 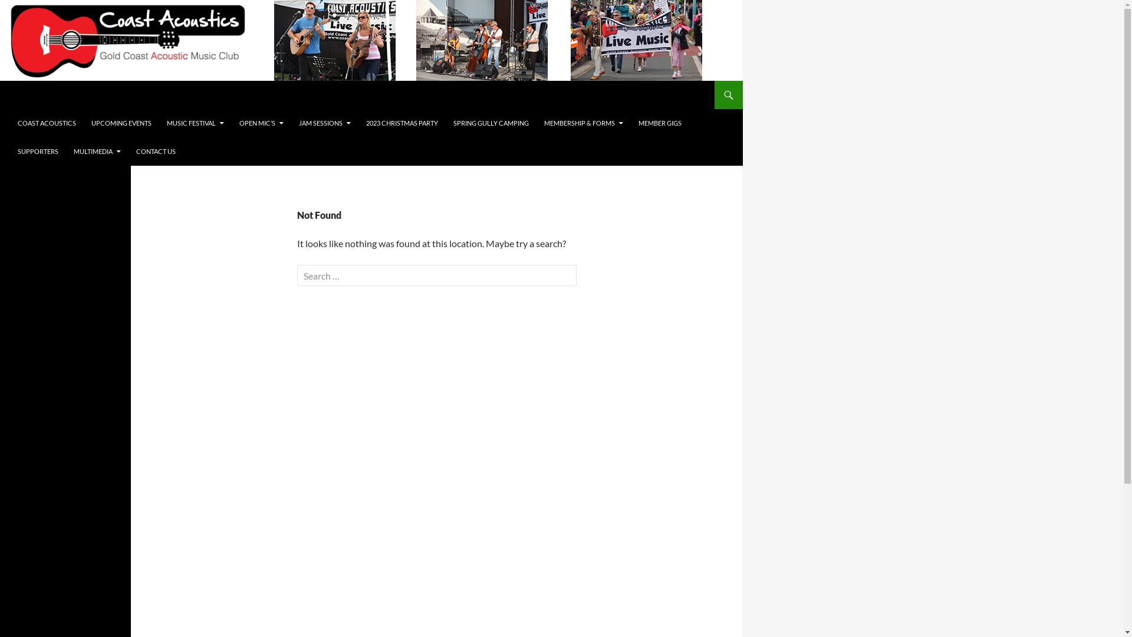 I want to click on SPRING GULLY CAMPING, so click(x=491, y=123).